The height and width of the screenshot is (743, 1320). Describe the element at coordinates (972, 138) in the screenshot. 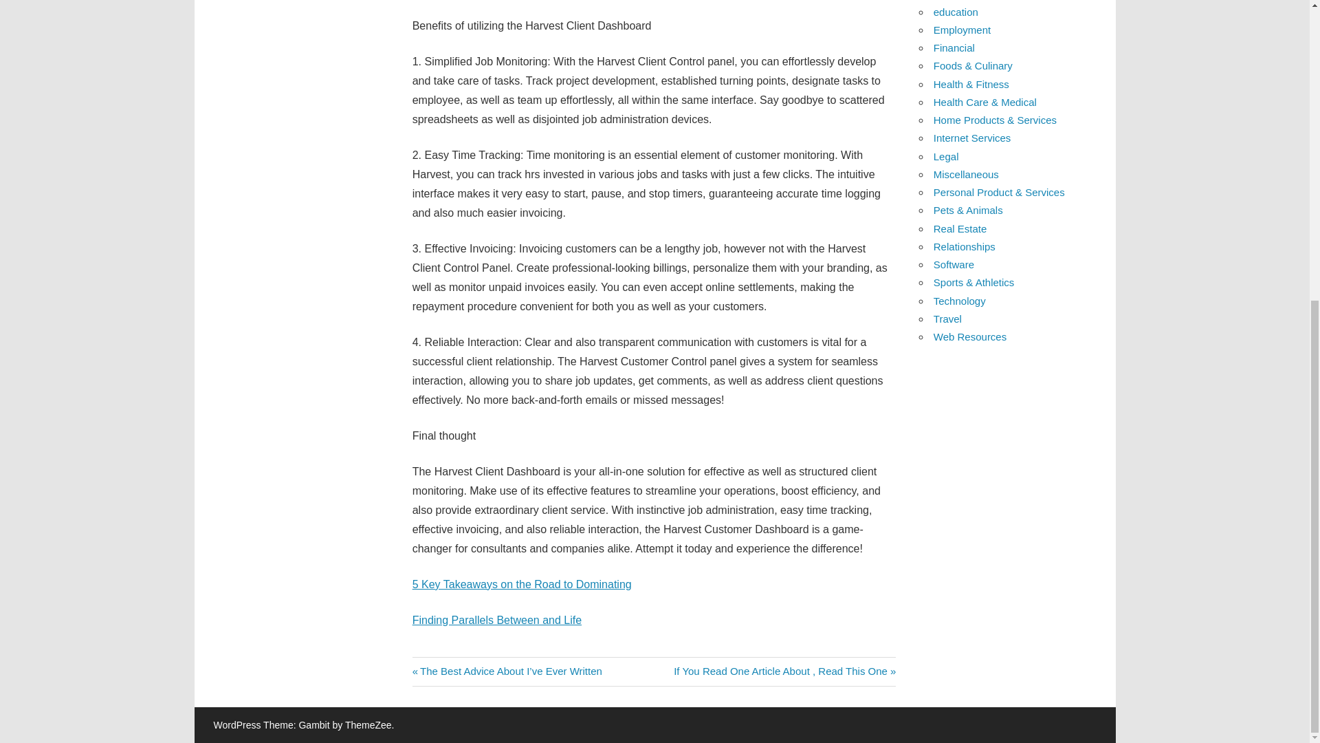

I see `Miscellaneous` at that location.